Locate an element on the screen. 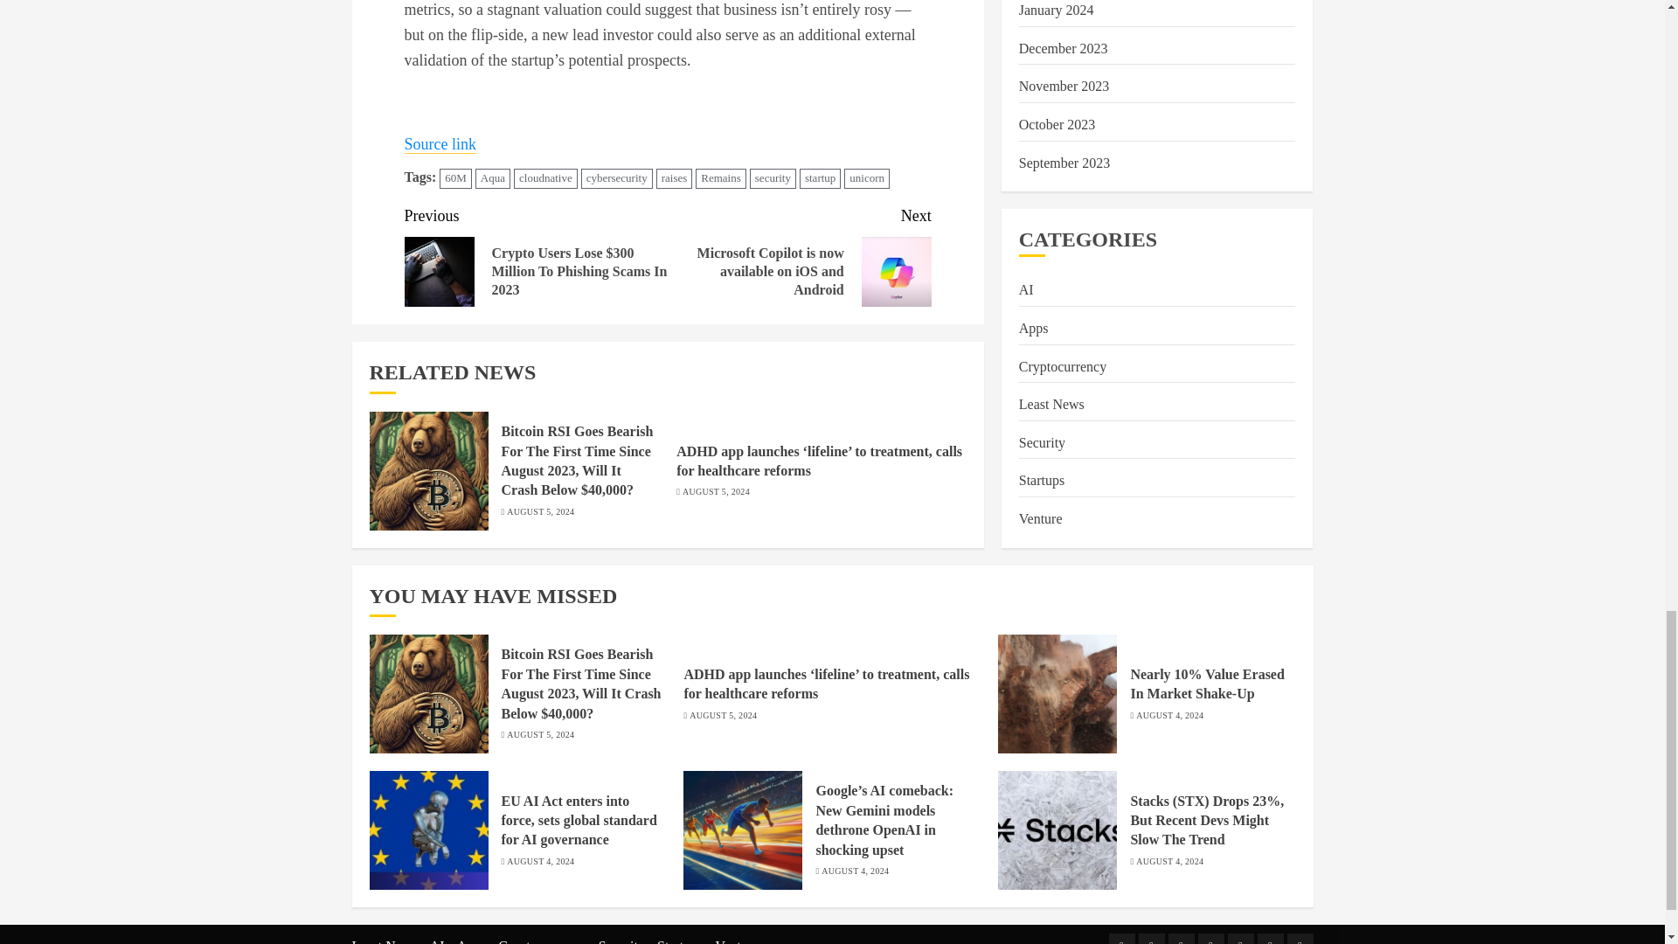  60M is located at coordinates (455, 178).